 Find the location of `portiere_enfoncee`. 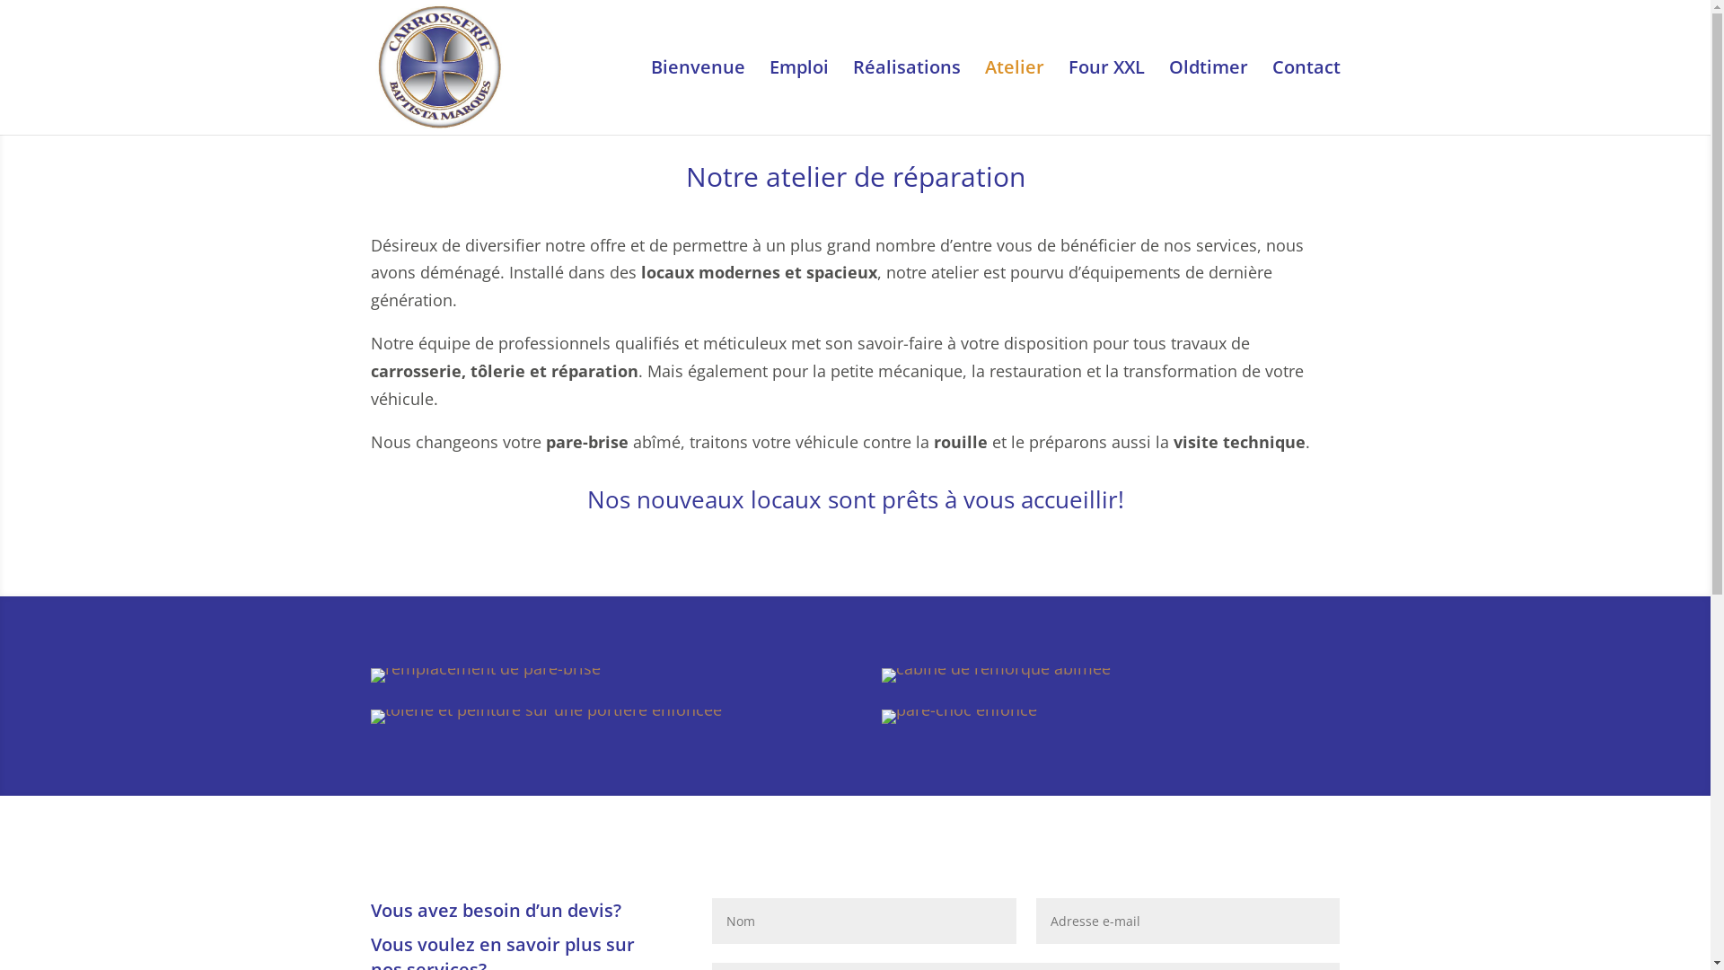

portiere_enfoncee is located at coordinates (546, 717).